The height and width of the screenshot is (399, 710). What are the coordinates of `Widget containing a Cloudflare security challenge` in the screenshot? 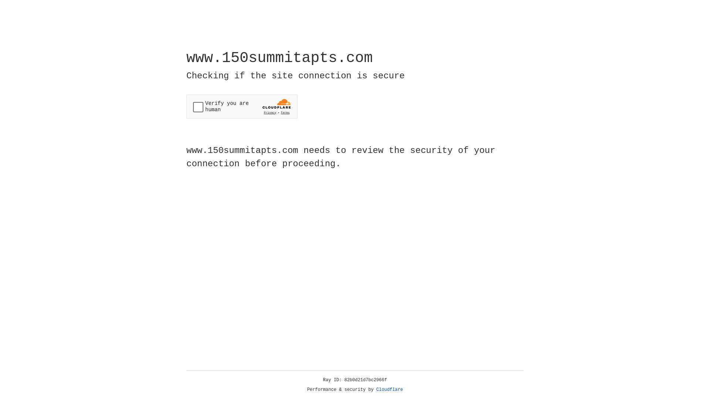 It's located at (242, 106).